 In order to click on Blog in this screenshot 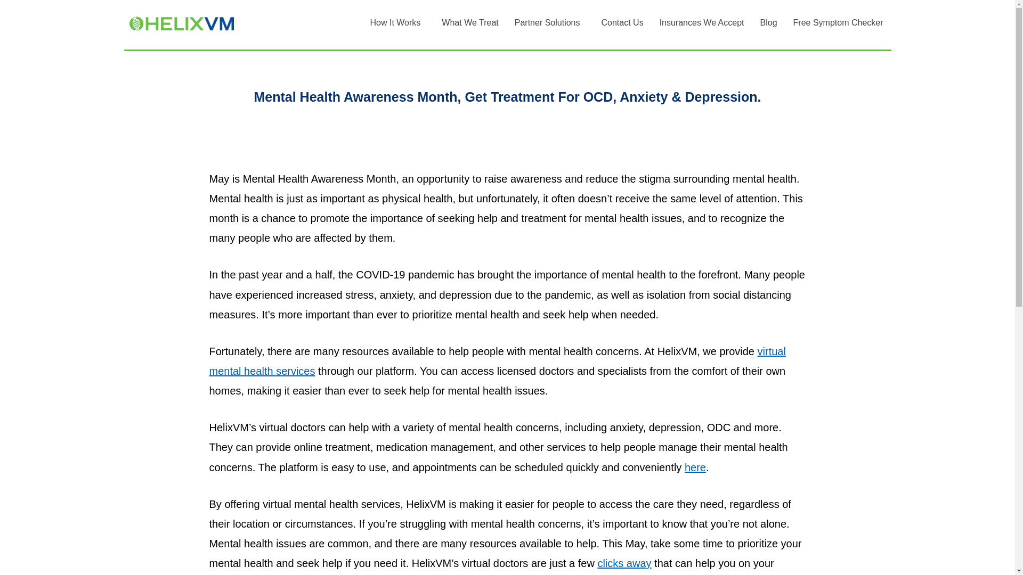, I will do `click(768, 22)`.